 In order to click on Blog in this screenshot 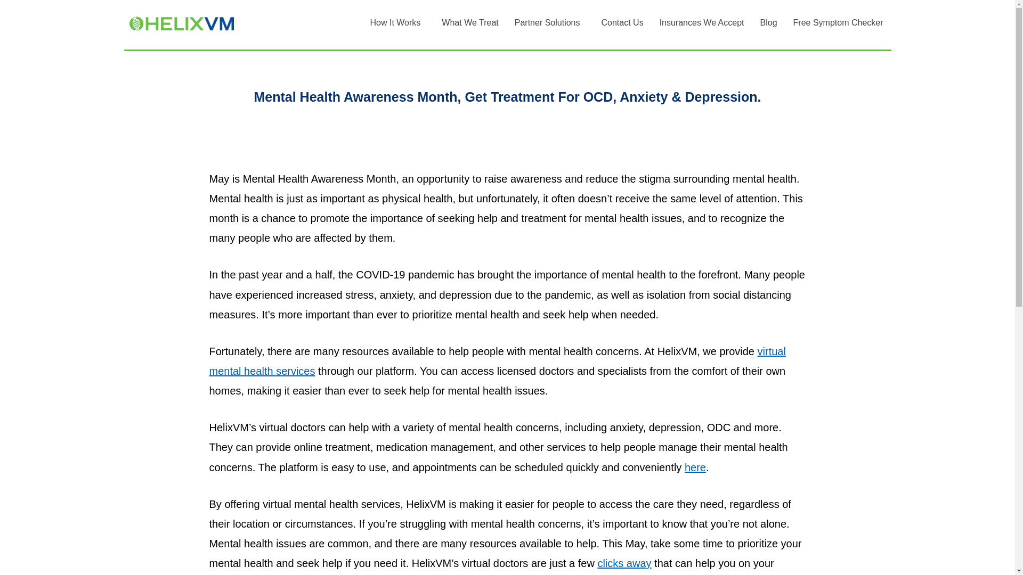, I will do `click(768, 22)`.